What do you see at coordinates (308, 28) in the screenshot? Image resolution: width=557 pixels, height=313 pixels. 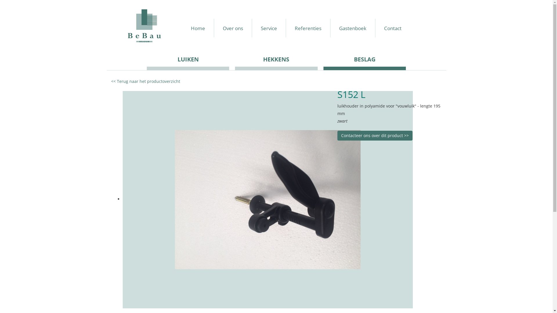 I see `Referenties` at bounding box center [308, 28].